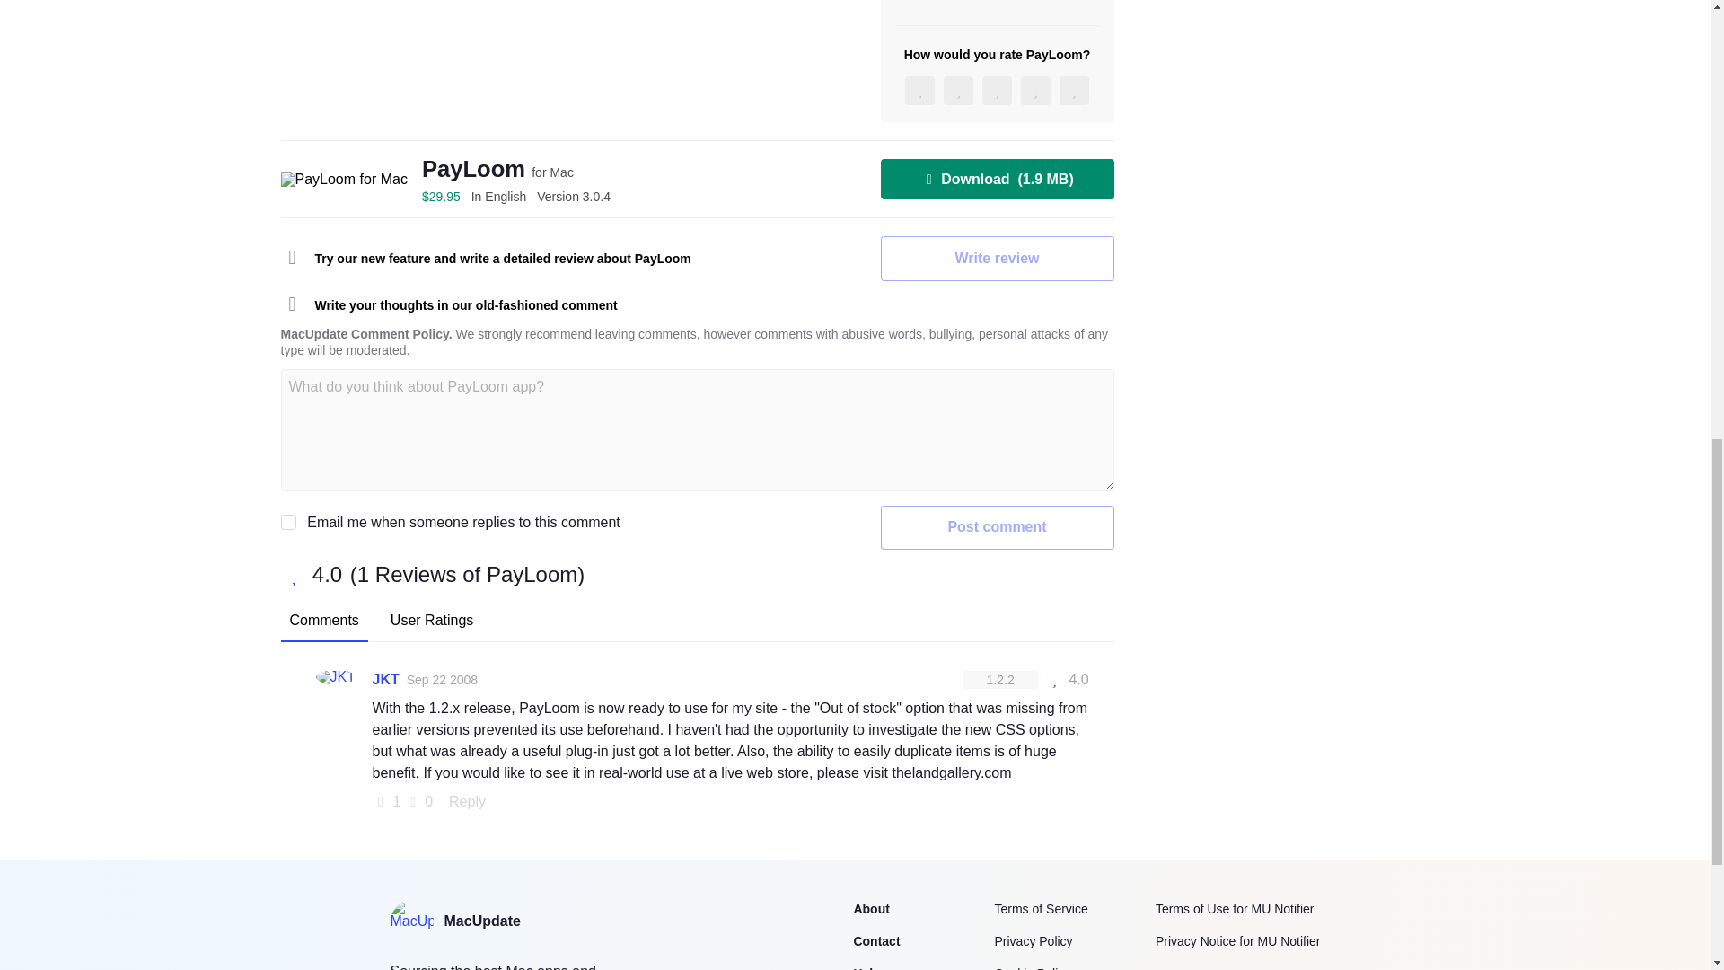  What do you see at coordinates (384, 679) in the screenshot?
I see `JKT` at bounding box center [384, 679].